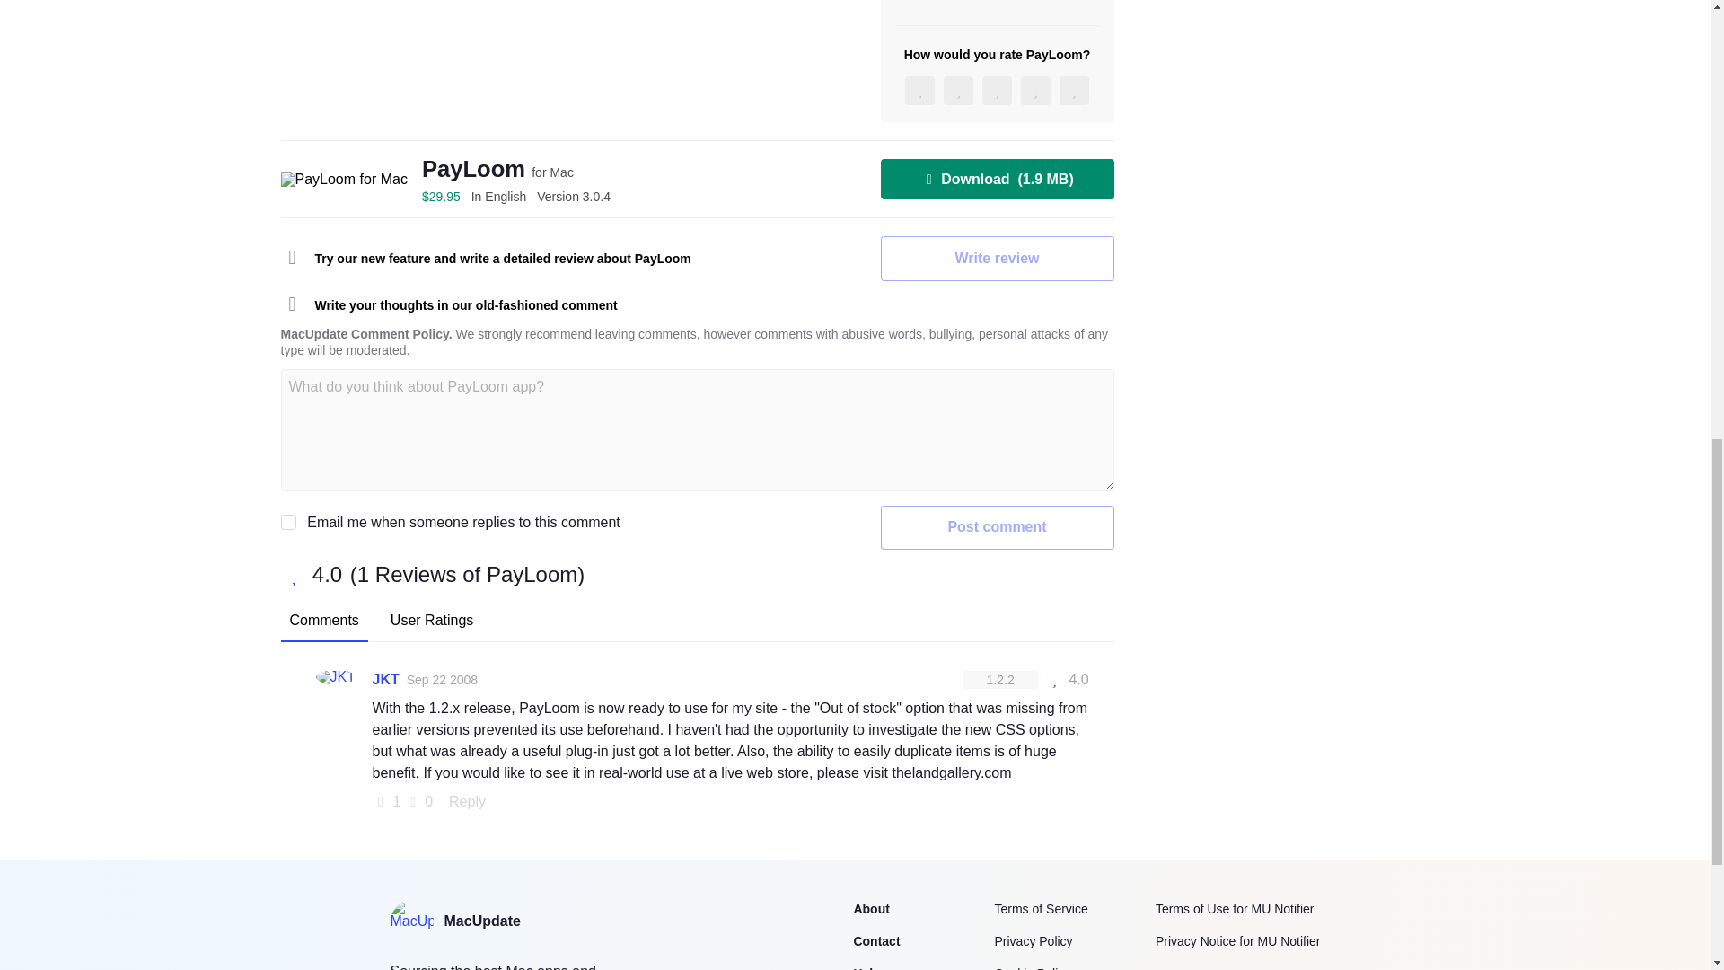  What do you see at coordinates (384, 679) in the screenshot?
I see `JKT` at bounding box center [384, 679].